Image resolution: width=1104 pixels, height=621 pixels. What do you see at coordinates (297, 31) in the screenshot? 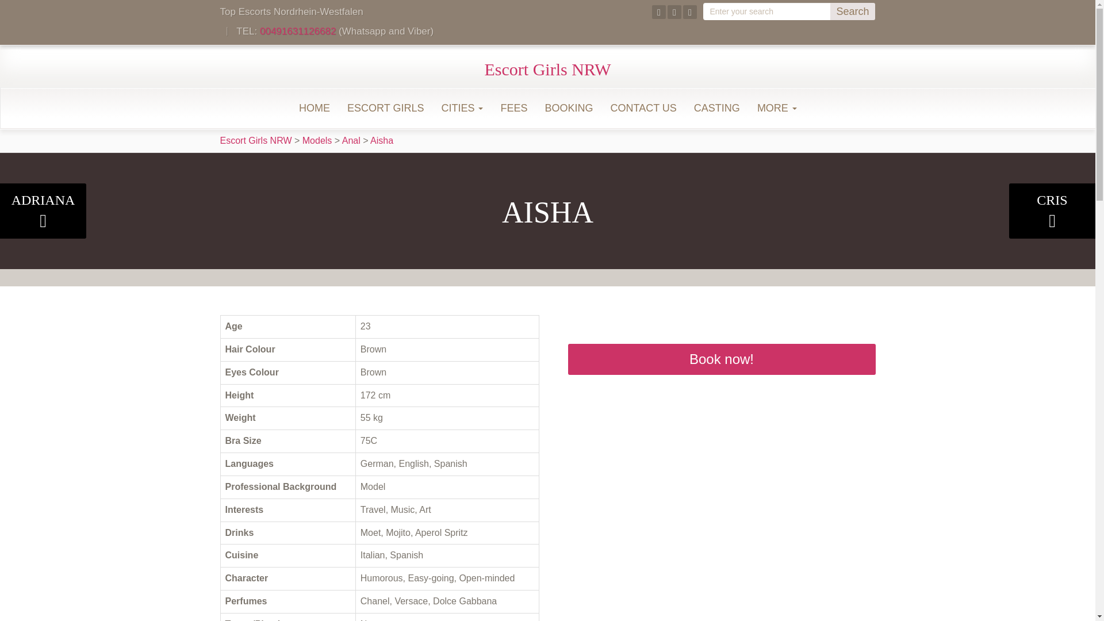
I see `00491631126682` at bounding box center [297, 31].